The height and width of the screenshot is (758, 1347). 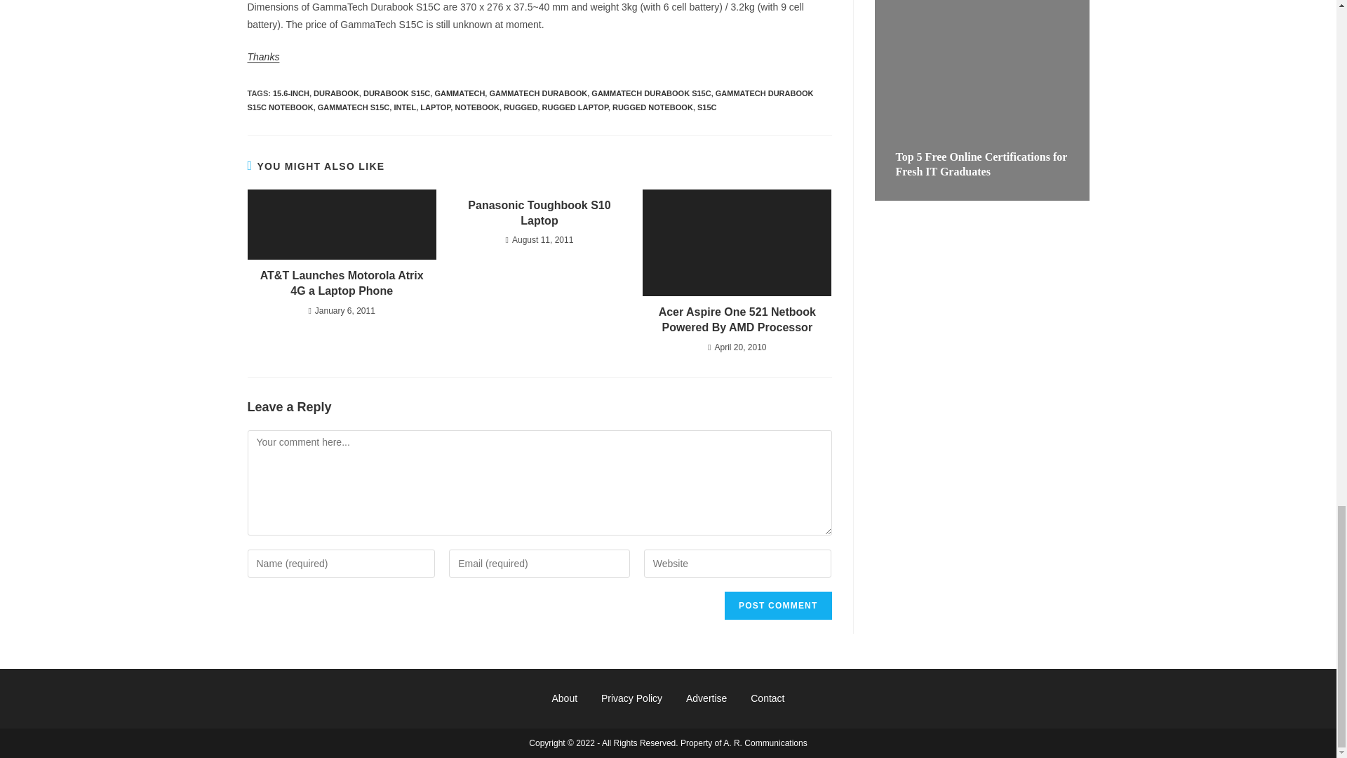 What do you see at coordinates (262, 56) in the screenshot?
I see `Thanks` at bounding box center [262, 56].